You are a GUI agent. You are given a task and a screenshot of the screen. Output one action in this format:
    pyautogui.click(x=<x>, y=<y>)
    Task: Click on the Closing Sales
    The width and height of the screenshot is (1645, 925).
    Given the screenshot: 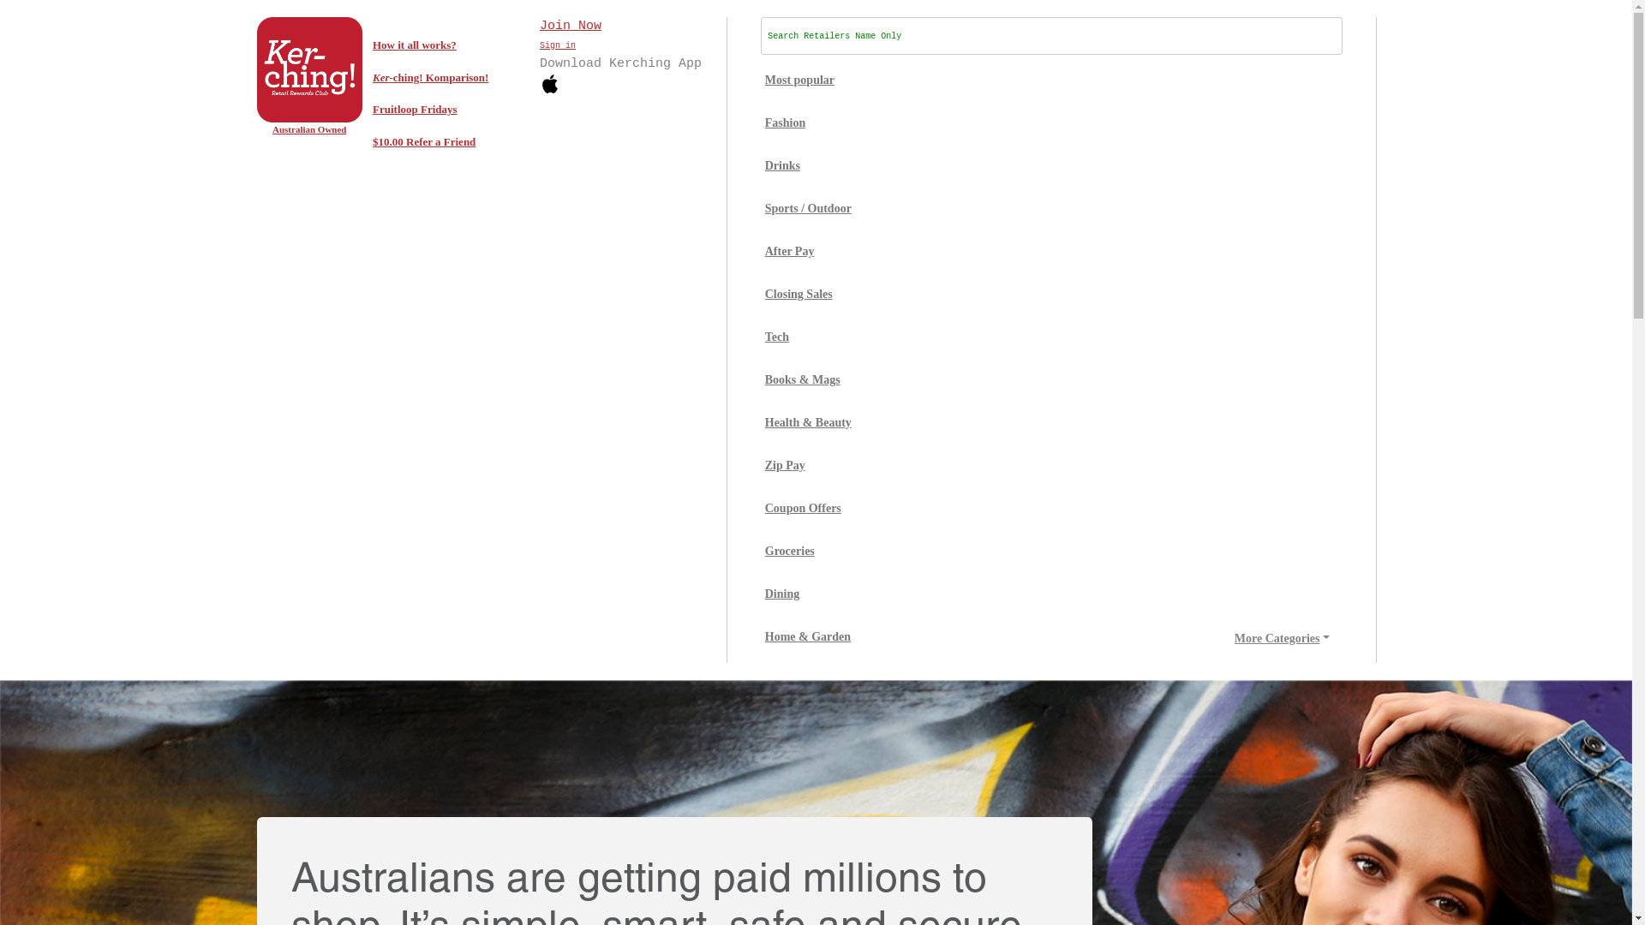 What is the action you would take?
    pyautogui.click(x=808, y=295)
    